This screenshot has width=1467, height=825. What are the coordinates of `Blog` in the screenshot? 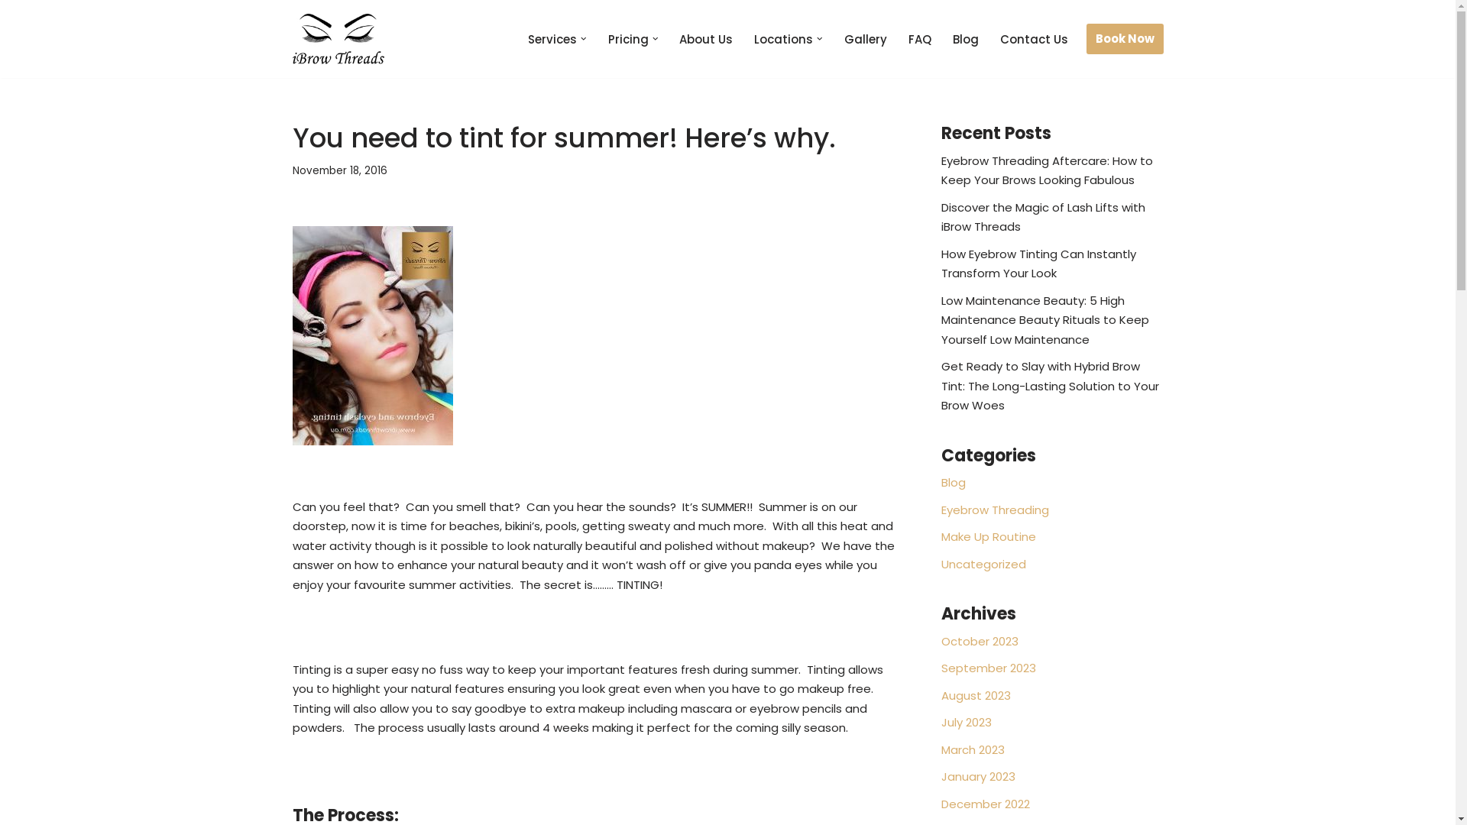 It's located at (954, 483).